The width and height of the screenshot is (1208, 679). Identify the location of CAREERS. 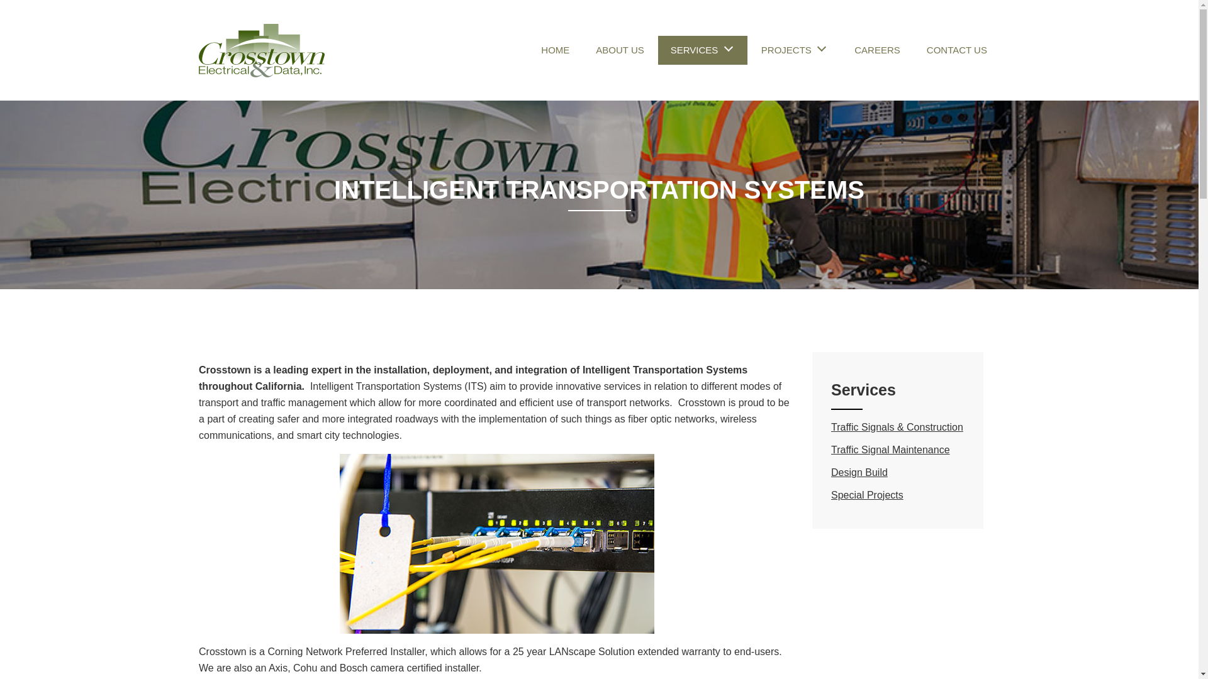
(877, 50).